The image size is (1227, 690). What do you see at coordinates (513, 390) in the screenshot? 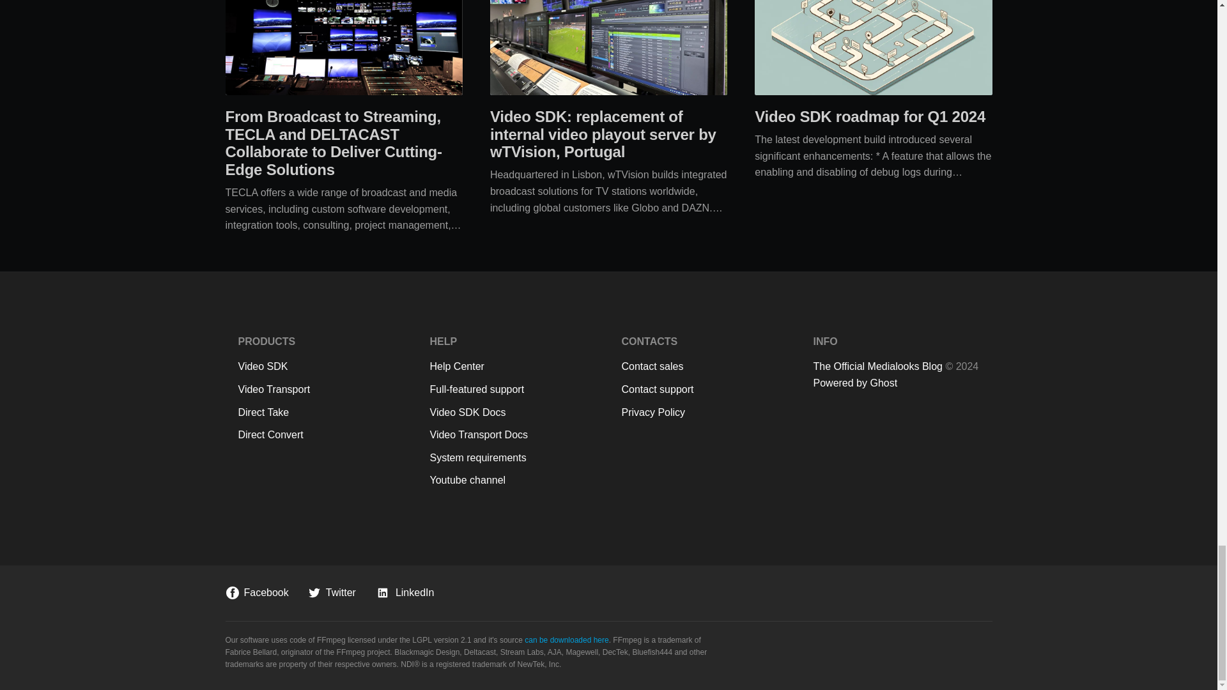
I see `Full-featured support` at bounding box center [513, 390].